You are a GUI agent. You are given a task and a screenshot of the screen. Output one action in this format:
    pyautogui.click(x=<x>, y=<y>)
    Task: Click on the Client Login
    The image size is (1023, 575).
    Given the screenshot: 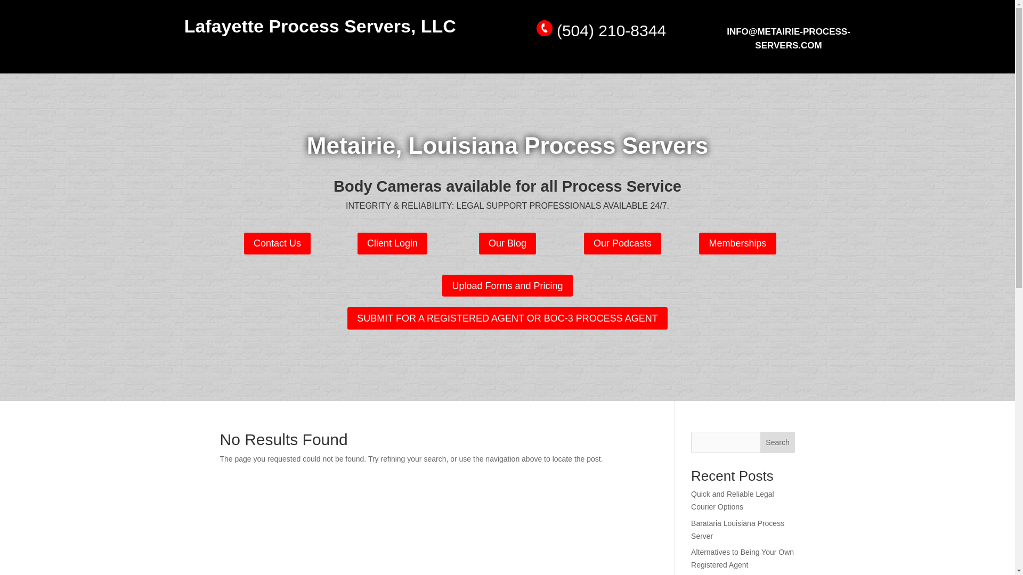 What is the action you would take?
    pyautogui.click(x=392, y=244)
    